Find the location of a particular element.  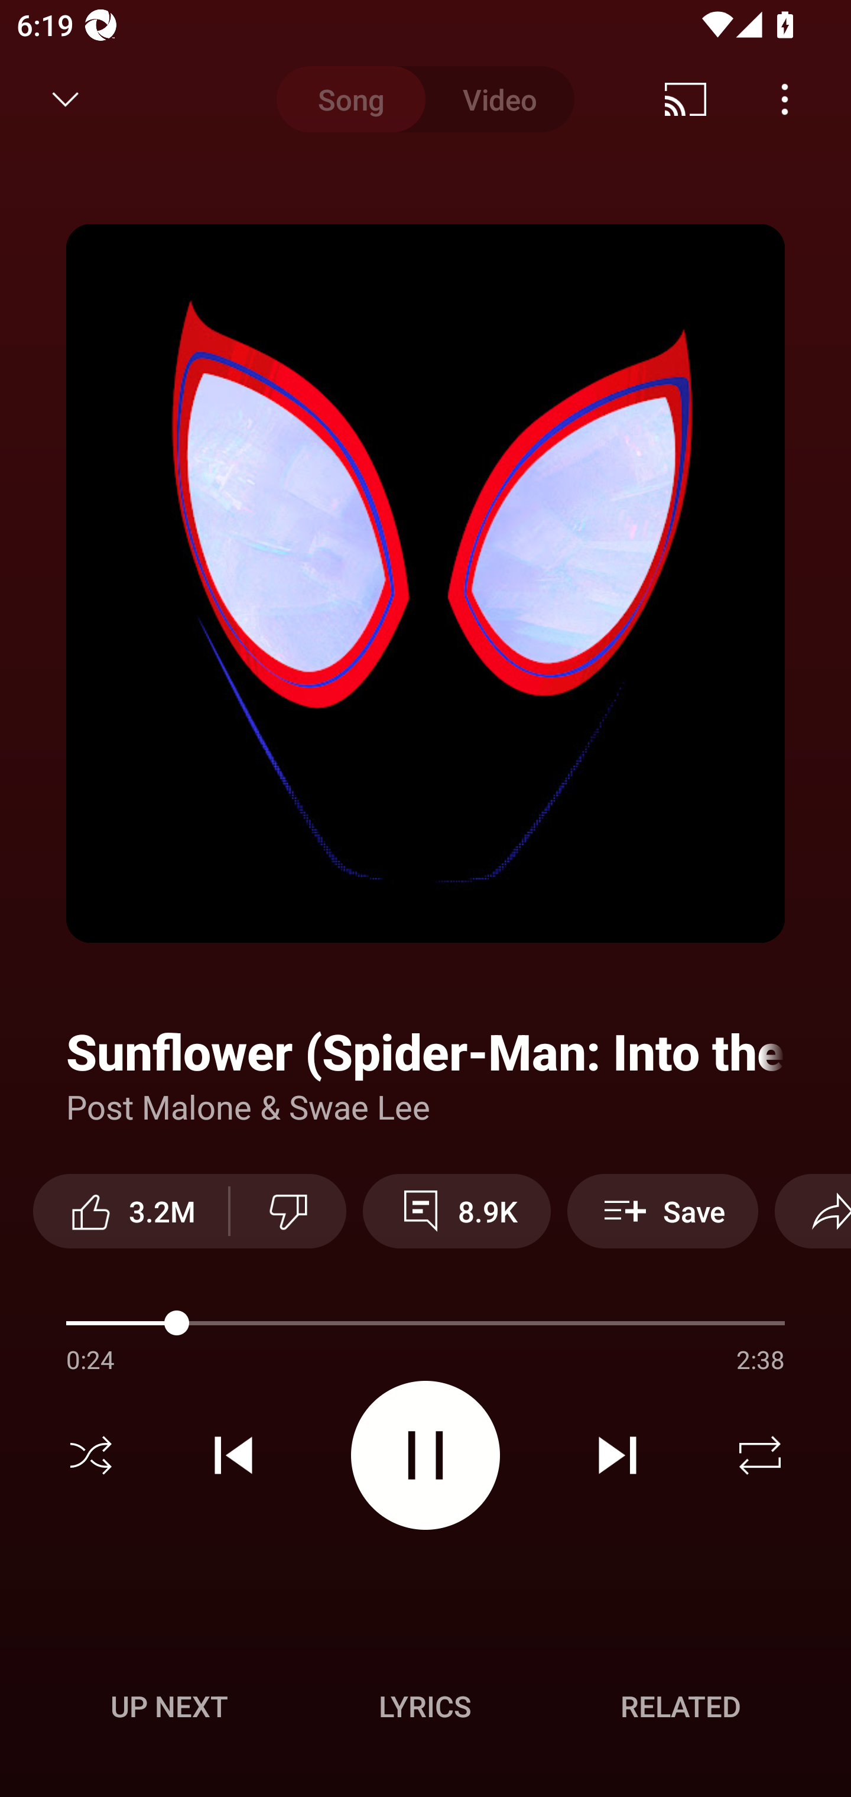

Cast. Disconnected is located at coordinates (686, 99).